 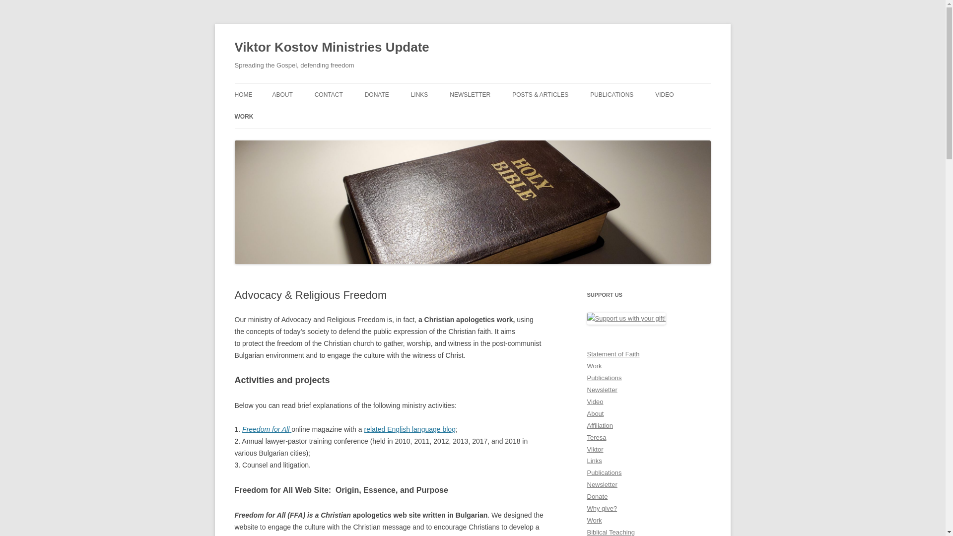 I want to click on CONTACT, so click(x=329, y=94).